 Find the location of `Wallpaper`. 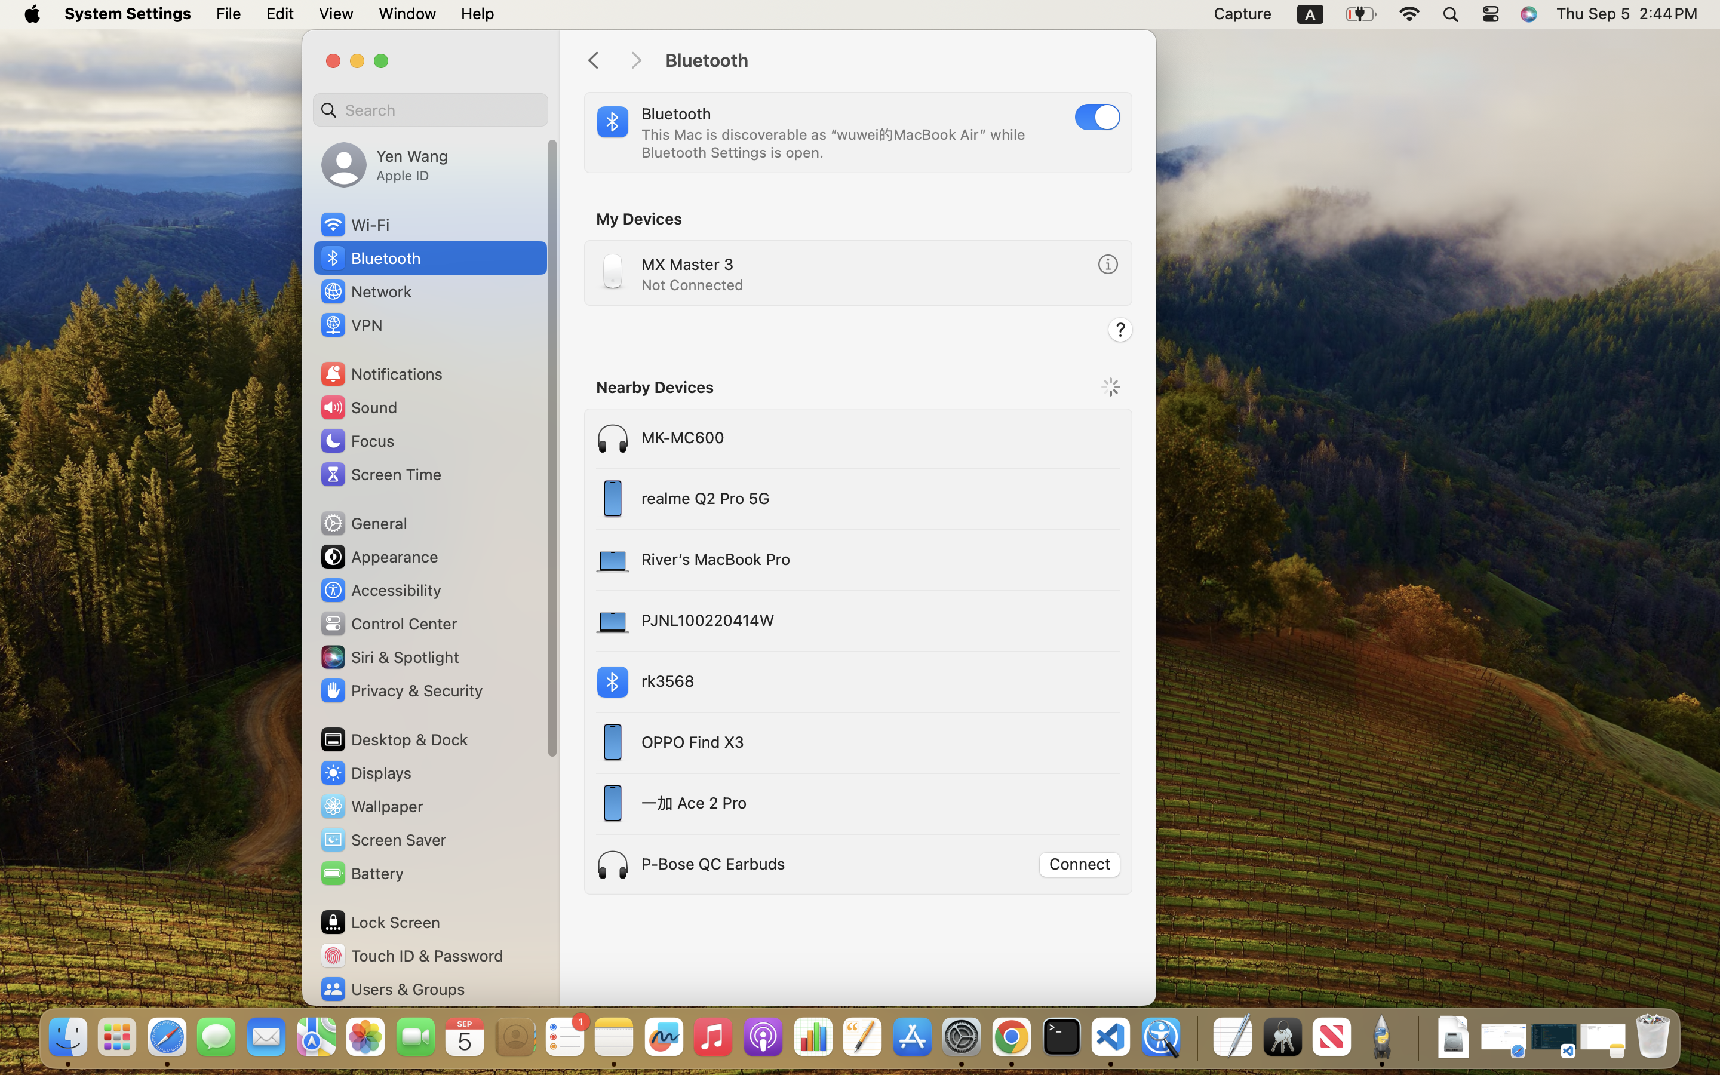

Wallpaper is located at coordinates (371, 806).